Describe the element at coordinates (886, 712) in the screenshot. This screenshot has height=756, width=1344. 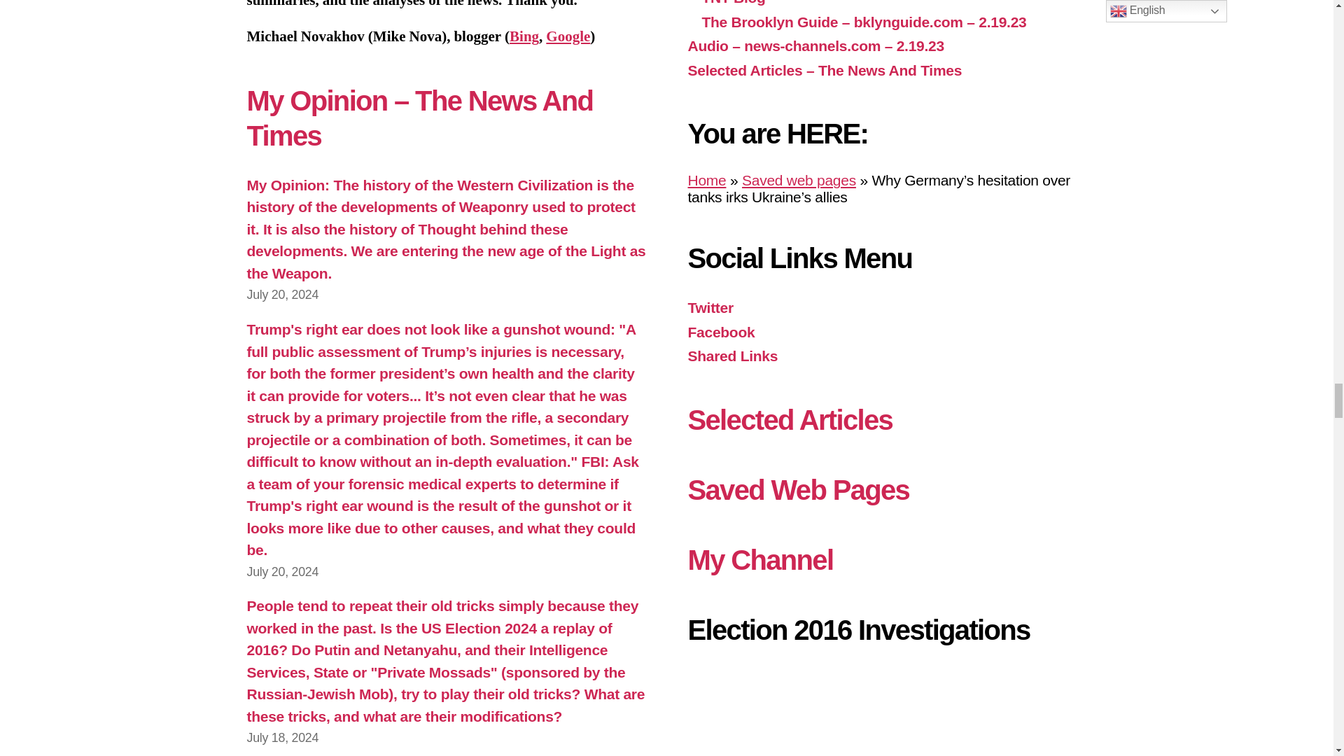
I see `YouTube video player` at that location.